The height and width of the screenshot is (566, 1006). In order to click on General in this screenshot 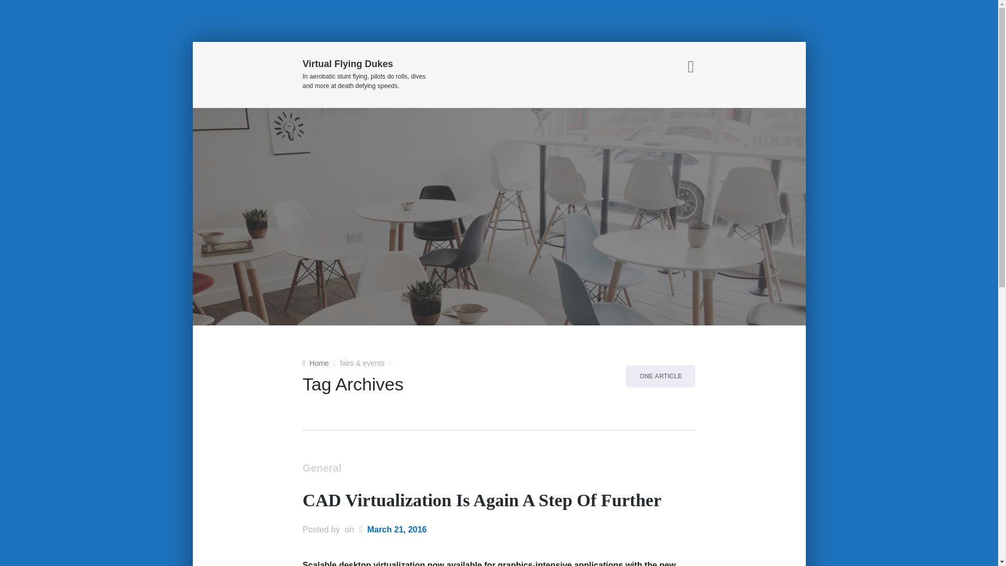, I will do `click(322, 469)`.